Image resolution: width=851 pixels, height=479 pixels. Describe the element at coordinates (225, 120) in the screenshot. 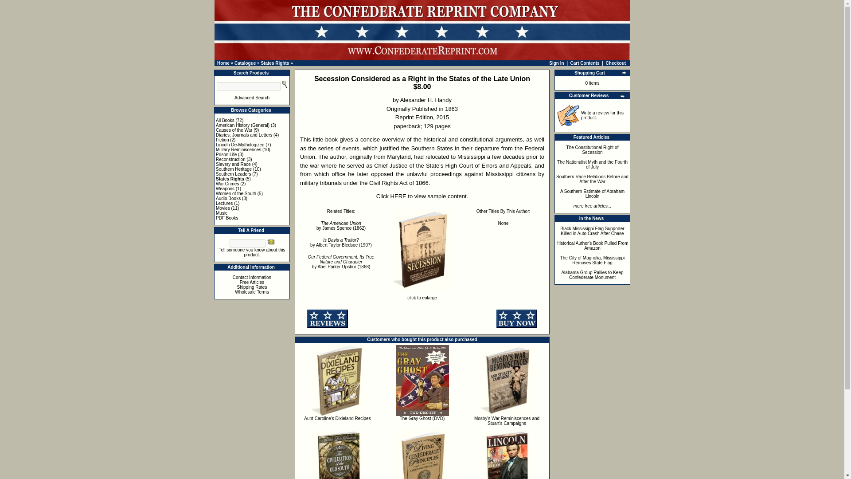

I see `All Books` at that location.